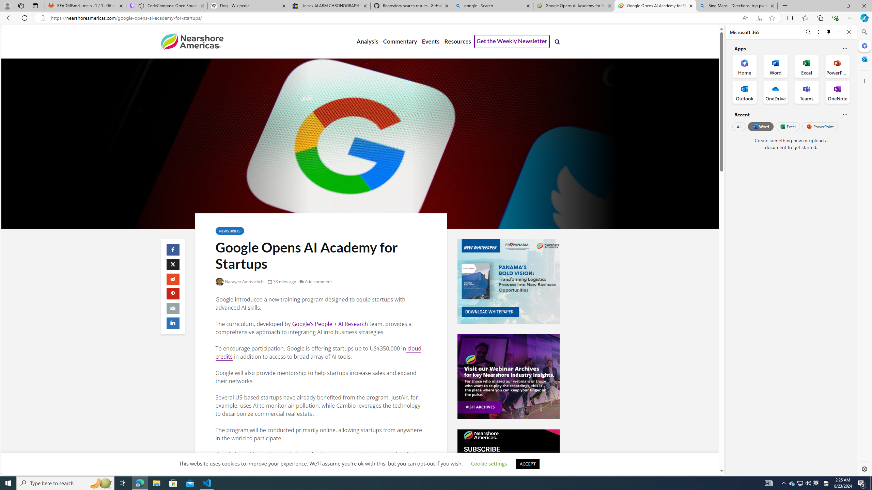 The image size is (872, 490). What do you see at coordinates (788, 126) in the screenshot?
I see `Excel` at bounding box center [788, 126].